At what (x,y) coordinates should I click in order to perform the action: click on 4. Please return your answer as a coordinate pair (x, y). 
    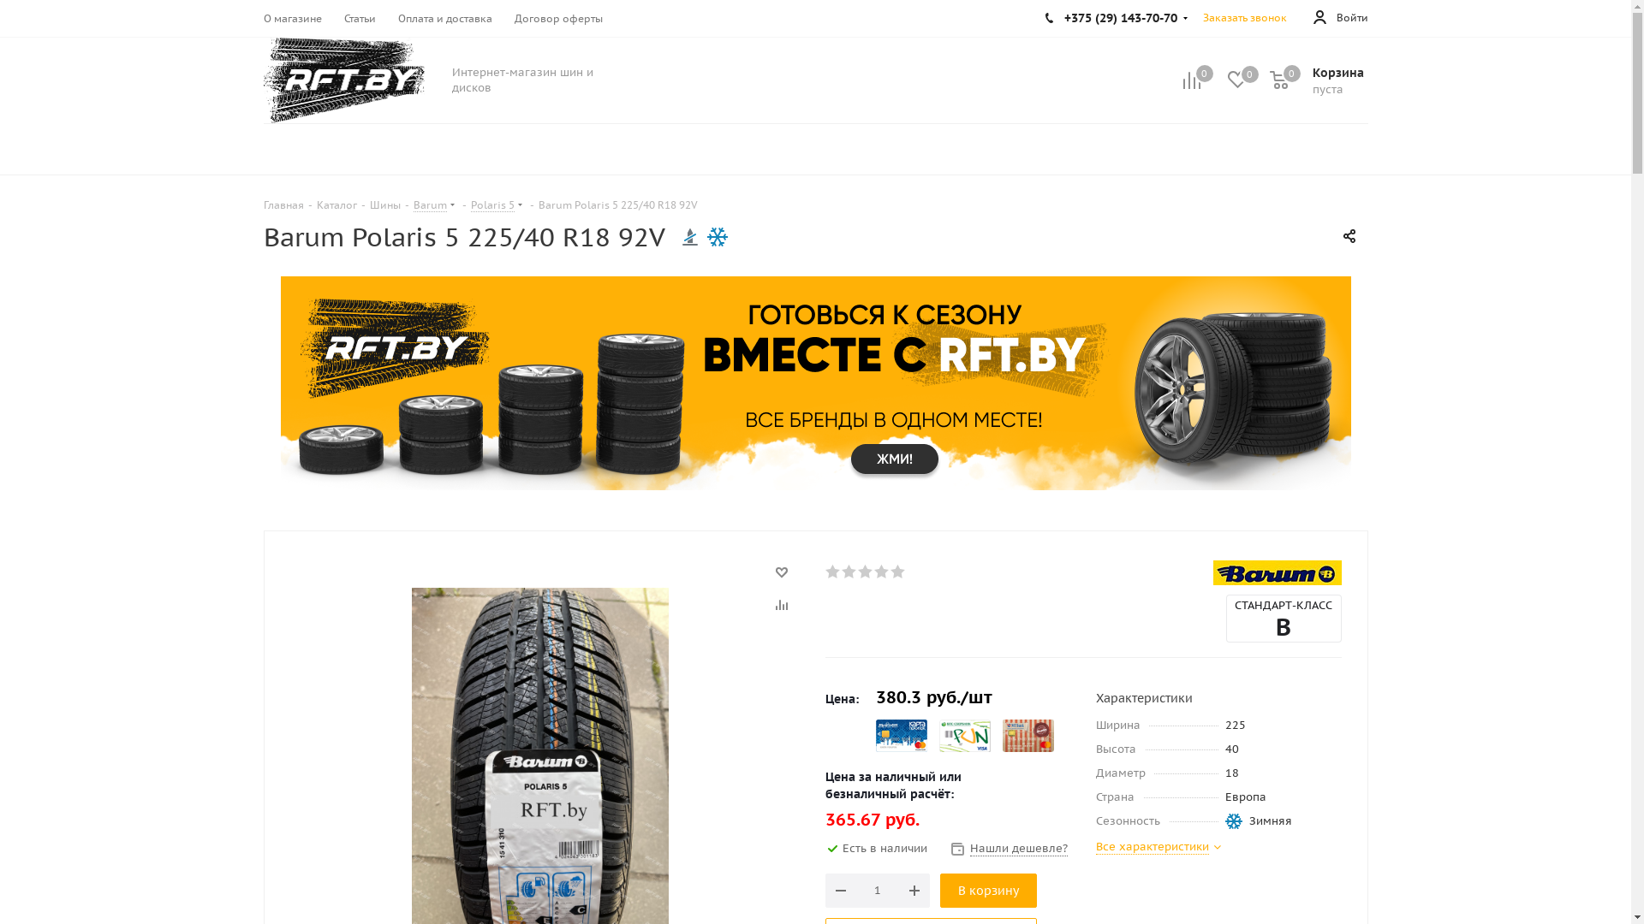
    Looking at the image, I should click on (882, 572).